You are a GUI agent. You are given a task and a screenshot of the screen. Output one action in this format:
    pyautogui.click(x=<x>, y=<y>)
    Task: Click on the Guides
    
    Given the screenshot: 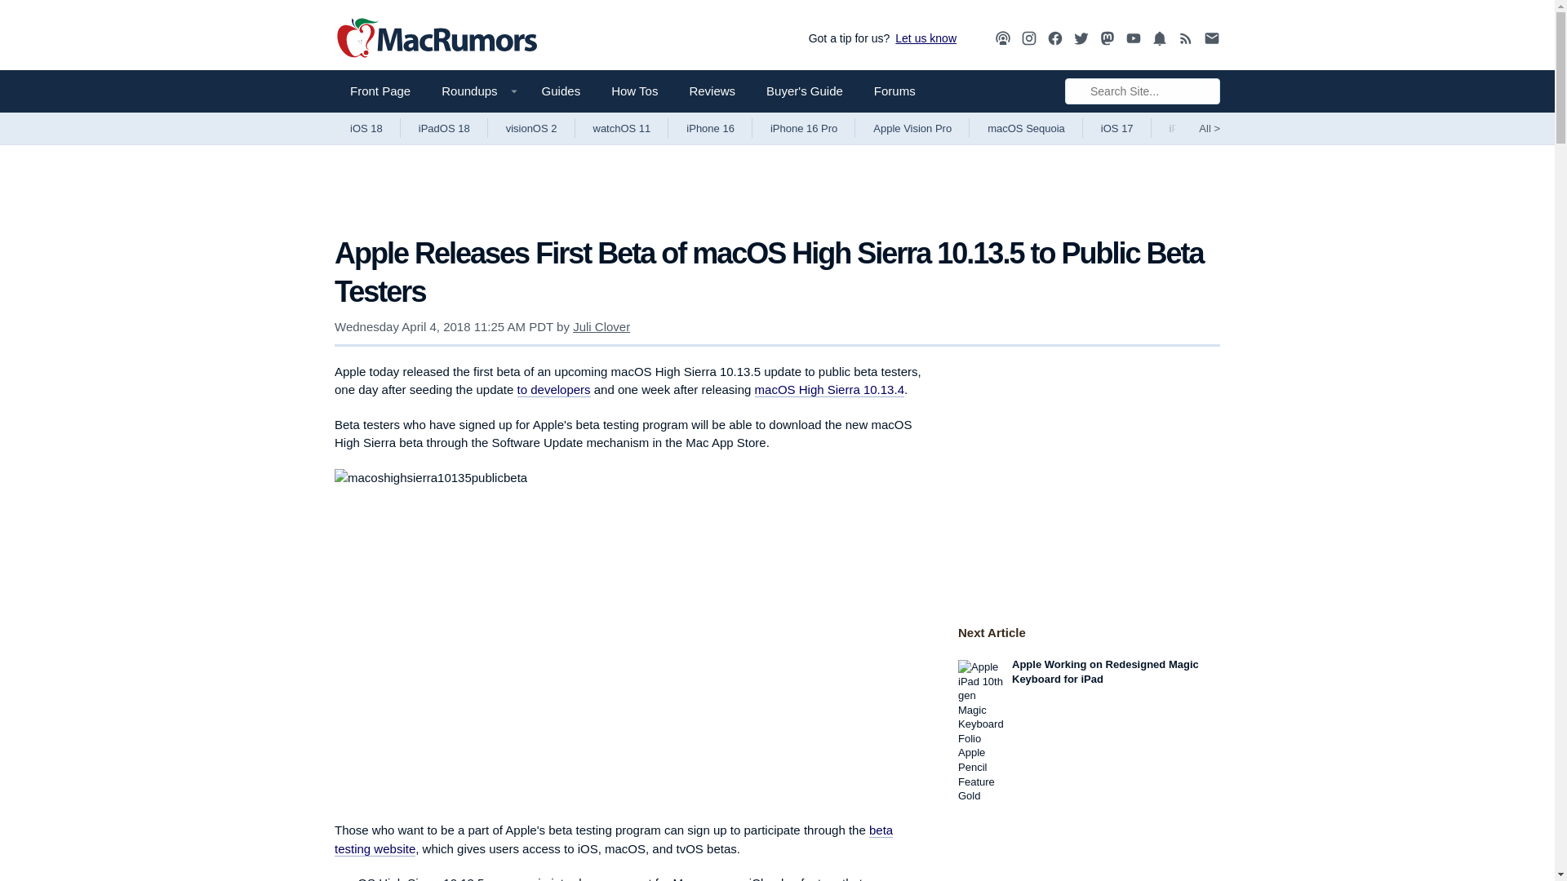 What is the action you would take?
    pyautogui.click(x=562, y=91)
    